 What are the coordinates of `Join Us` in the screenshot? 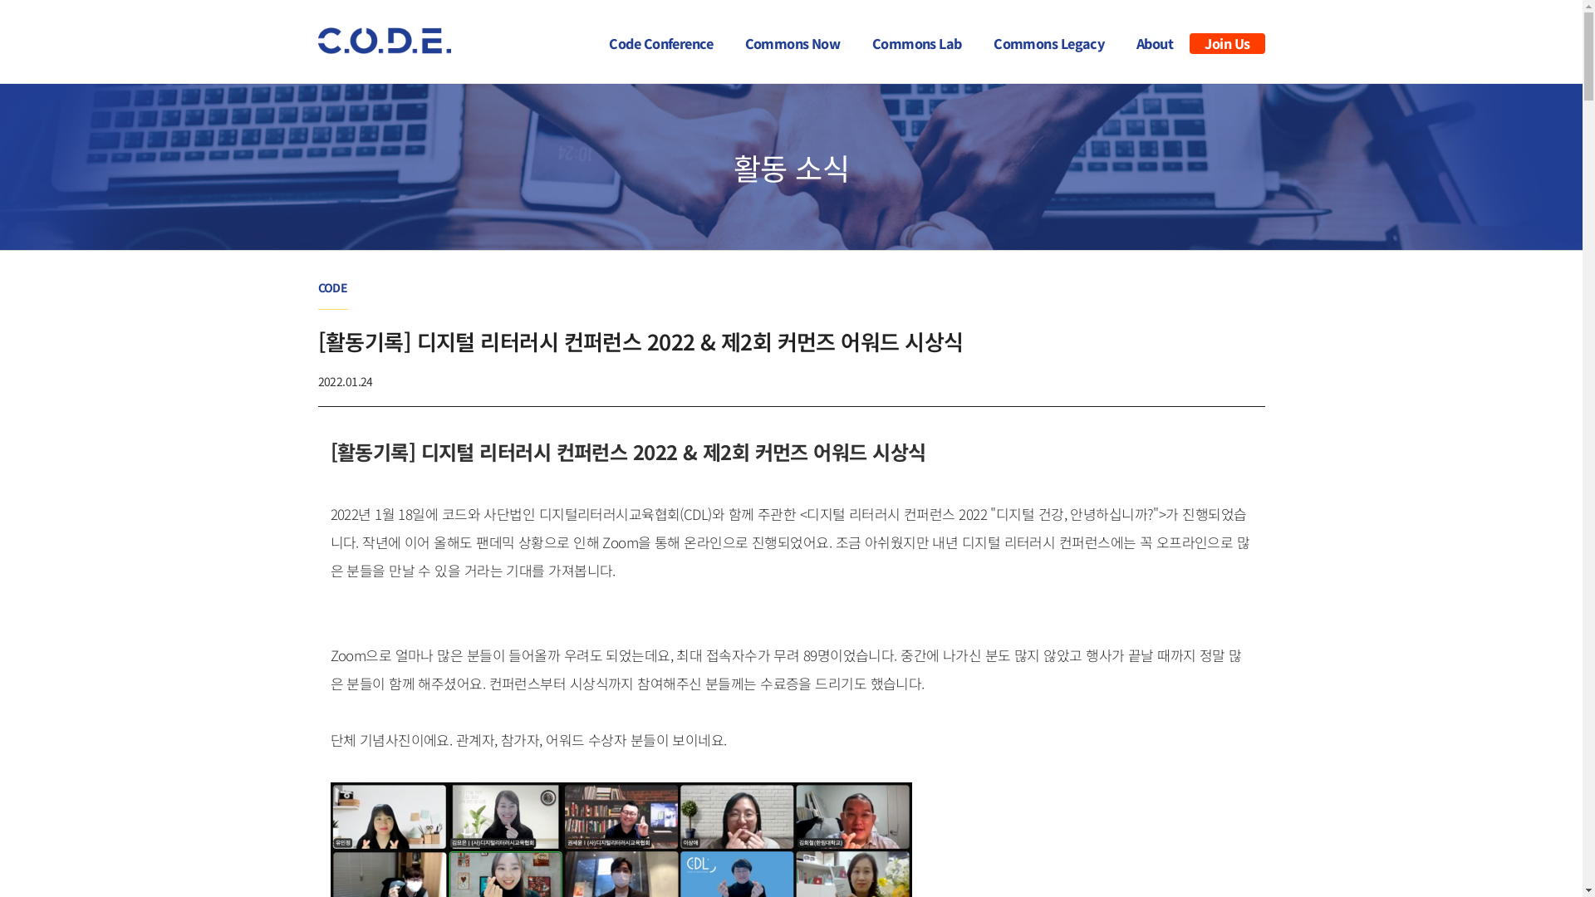 It's located at (1227, 43).